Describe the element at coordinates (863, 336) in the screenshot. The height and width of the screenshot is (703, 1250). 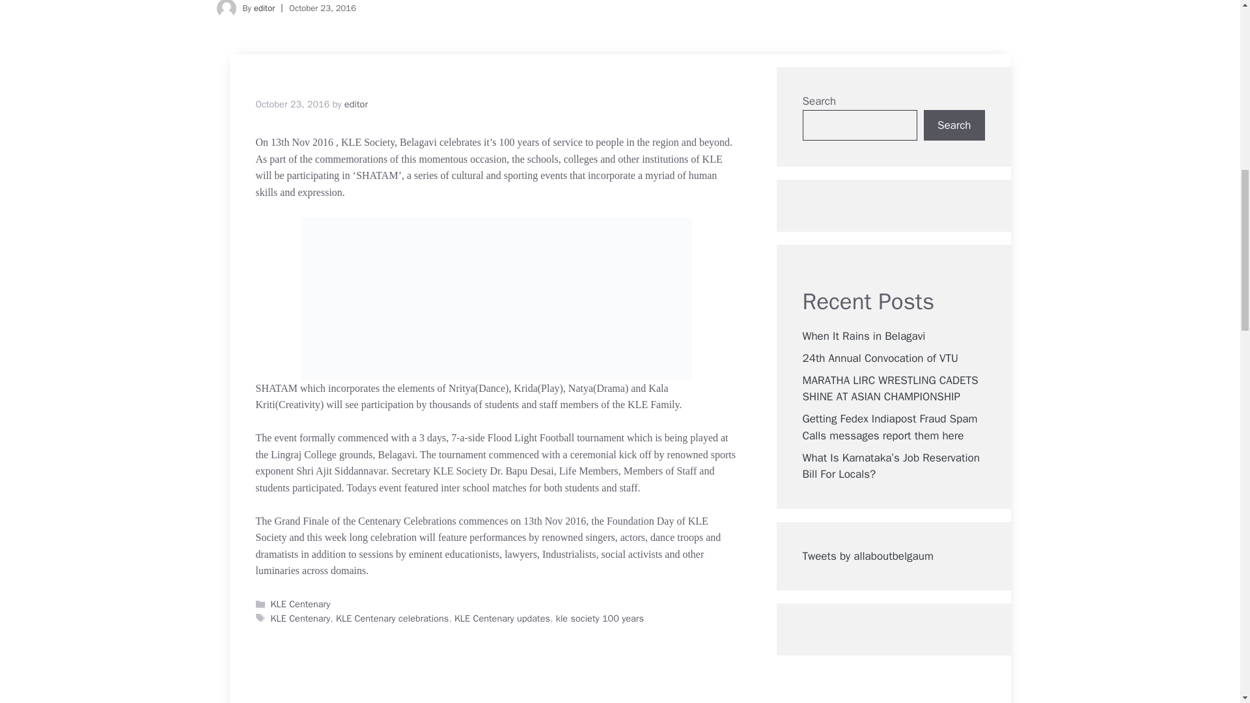
I see `When It Rains in Belagavi` at that location.